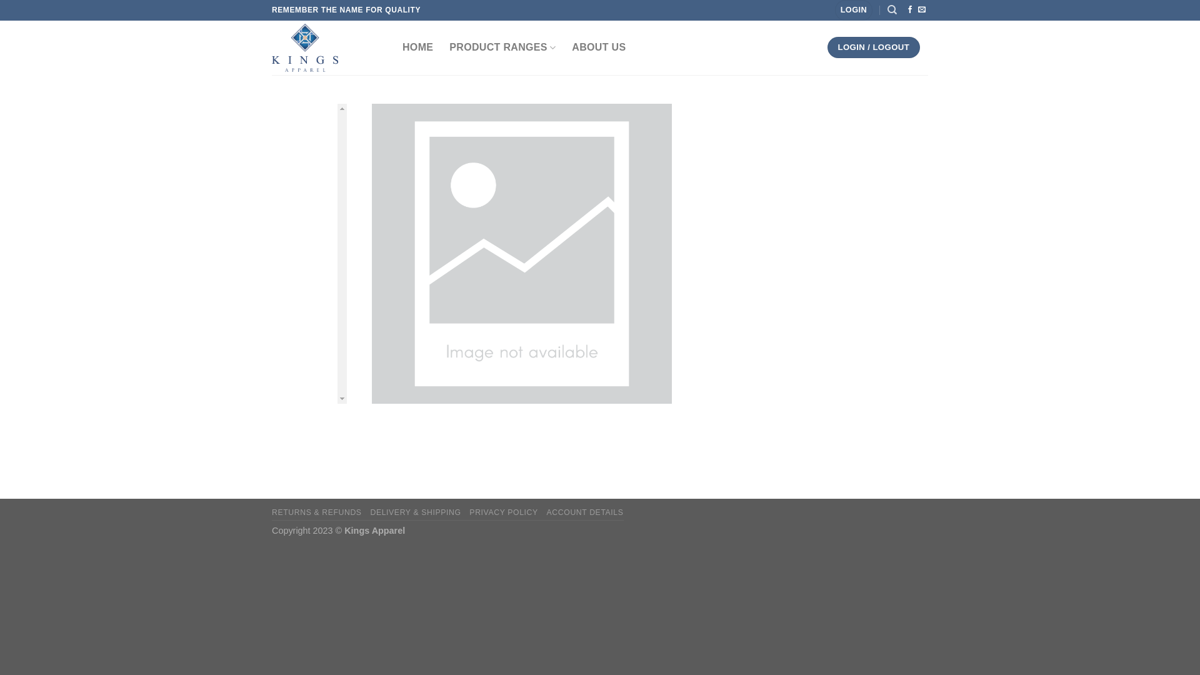 The image size is (1200, 675). What do you see at coordinates (874, 47) in the screenshot?
I see `LOGIN / LOGOUT` at bounding box center [874, 47].